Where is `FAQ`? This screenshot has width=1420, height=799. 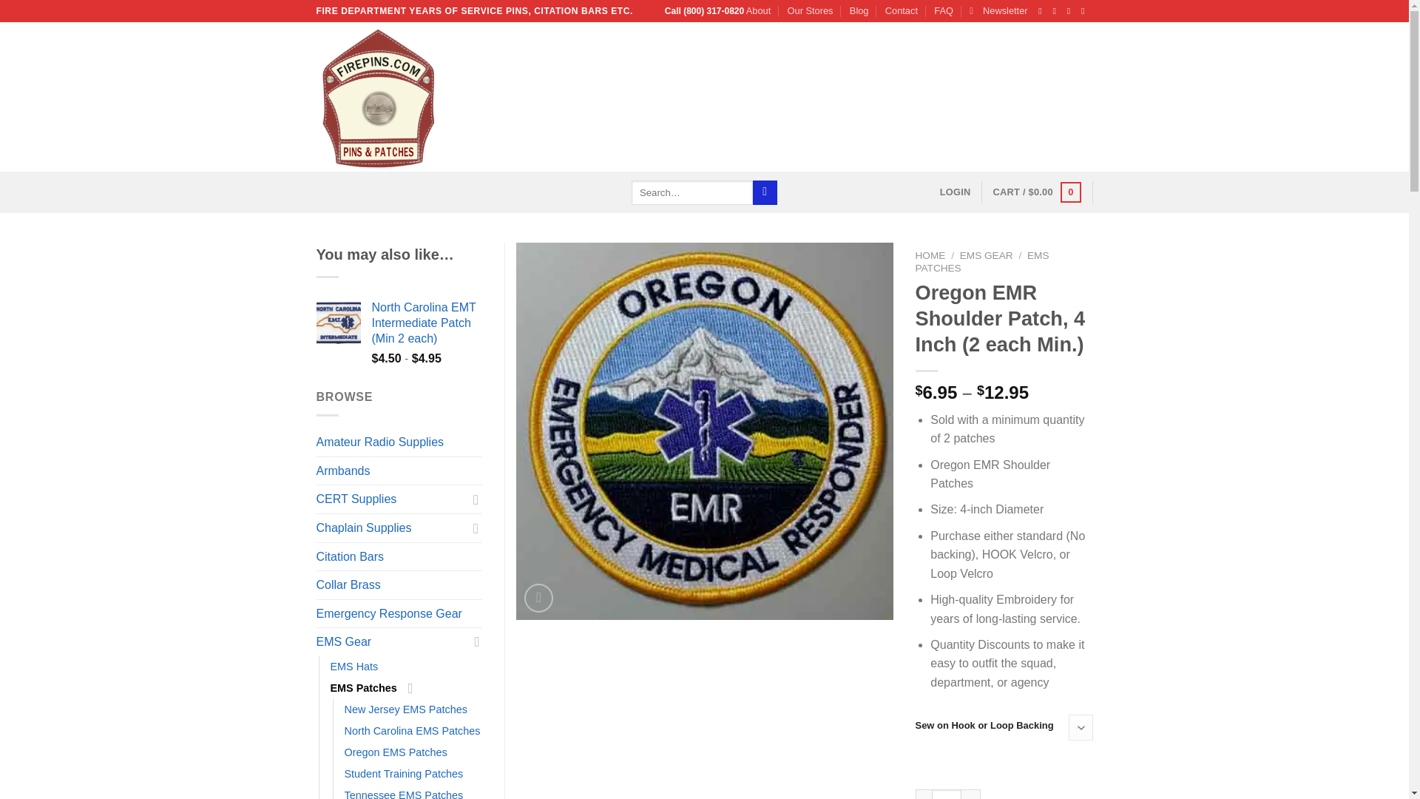
FAQ is located at coordinates (944, 11).